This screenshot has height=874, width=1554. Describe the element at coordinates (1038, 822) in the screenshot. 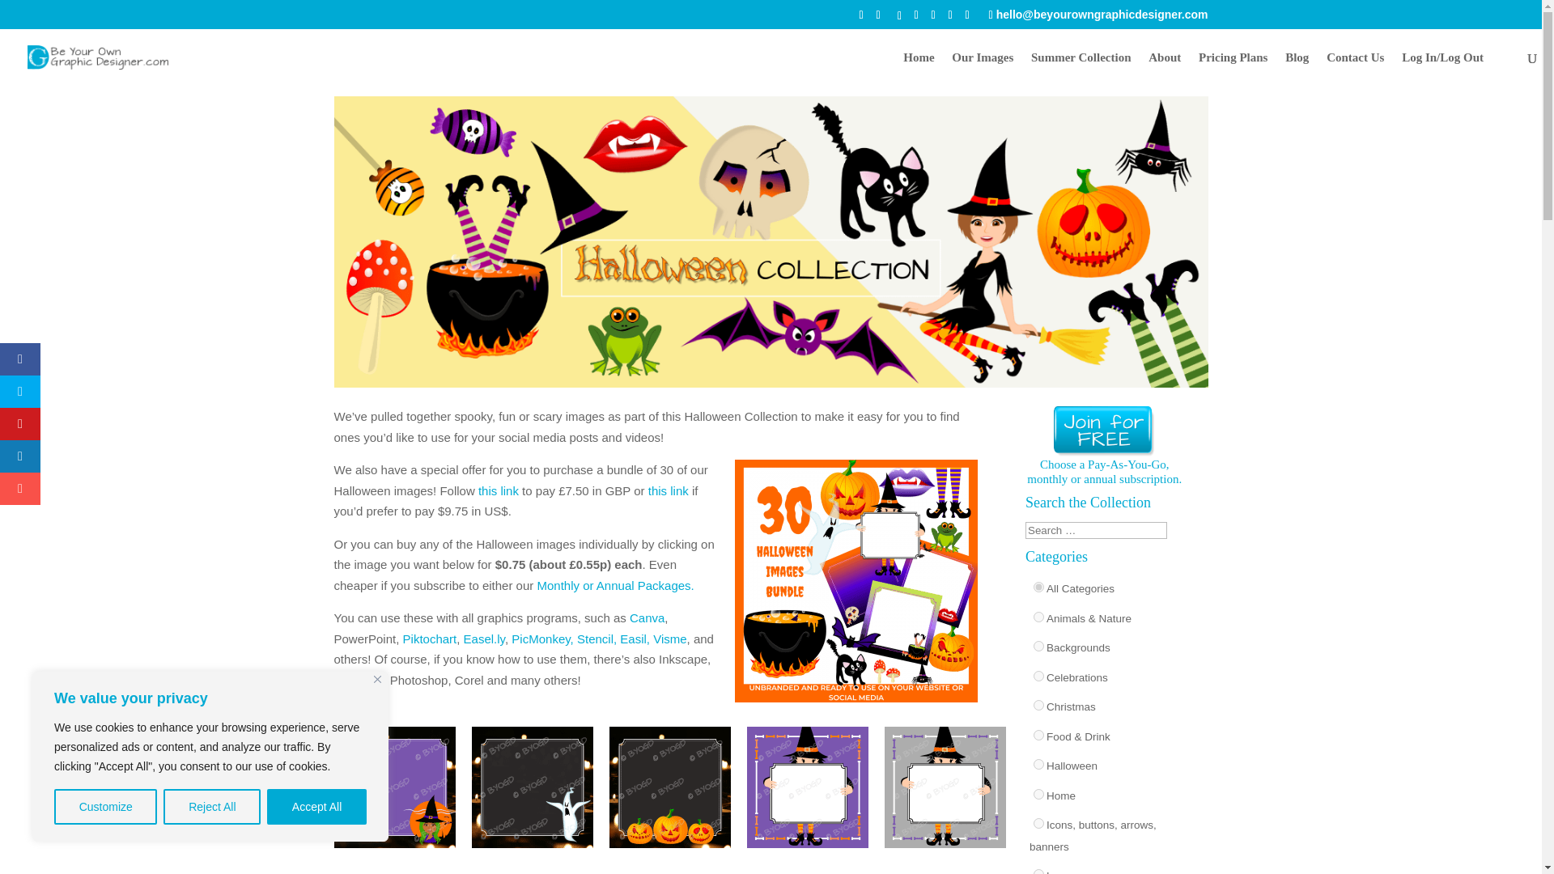

I see `icons-buttons-arrows-banners` at that location.